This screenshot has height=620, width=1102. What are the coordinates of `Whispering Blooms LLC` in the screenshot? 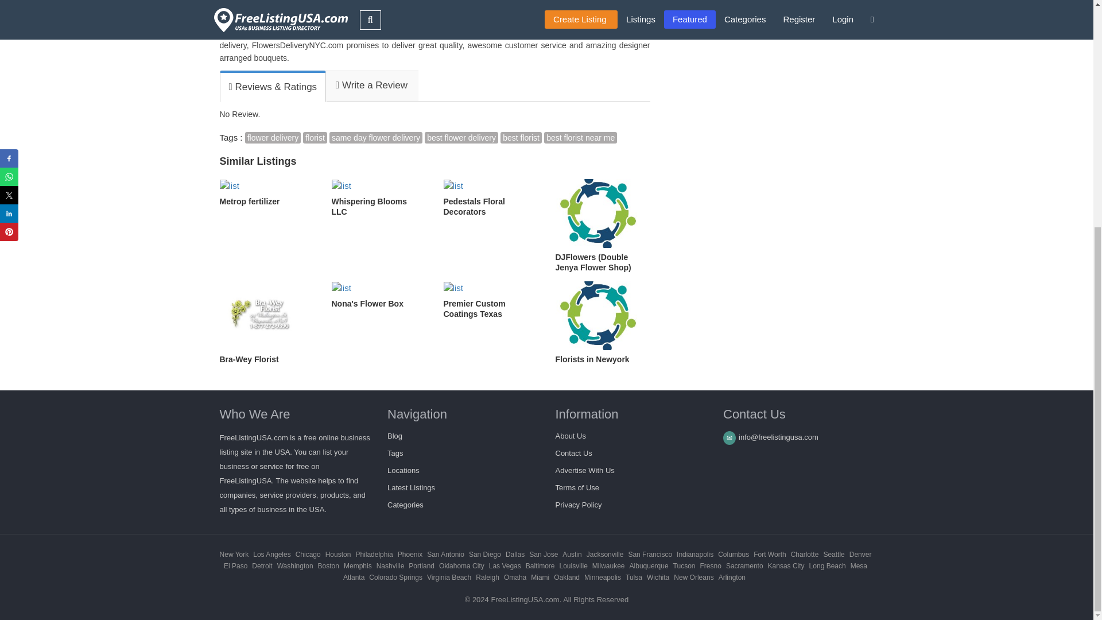 It's located at (379, 198).